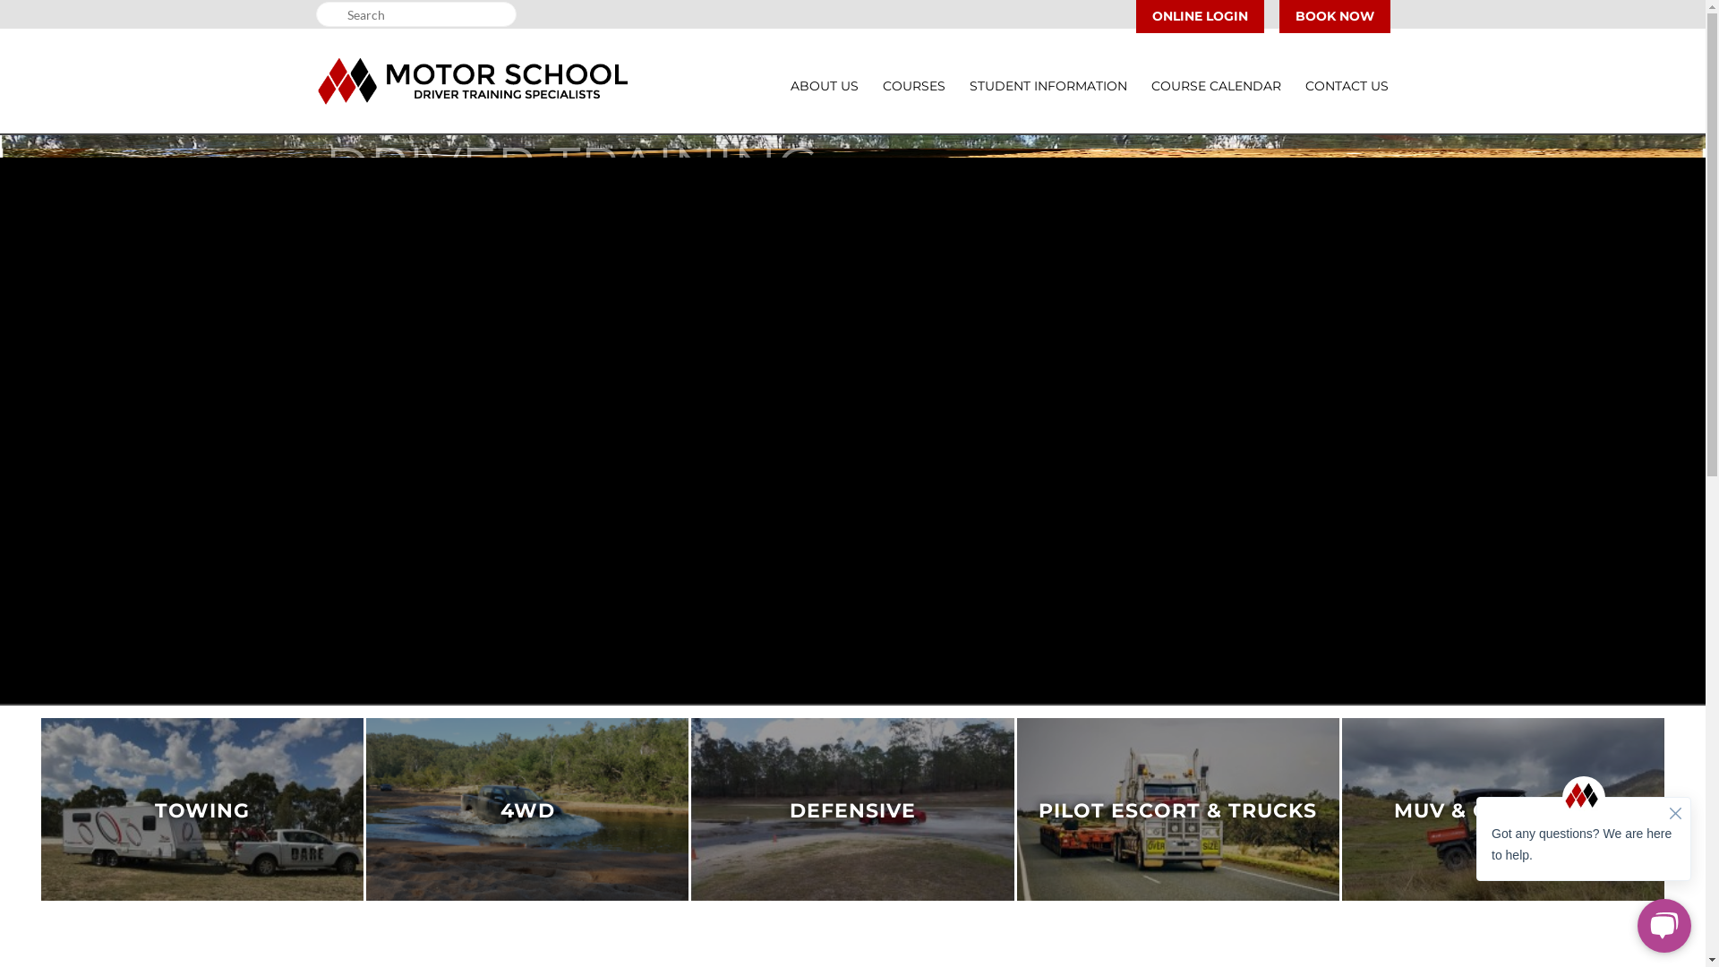 The height and width of the screenshot is (967, 1719). What do you see at coordinates (824, 86) in the screenshot?
I see `ABOUT US` at bounding box center [824, 86].